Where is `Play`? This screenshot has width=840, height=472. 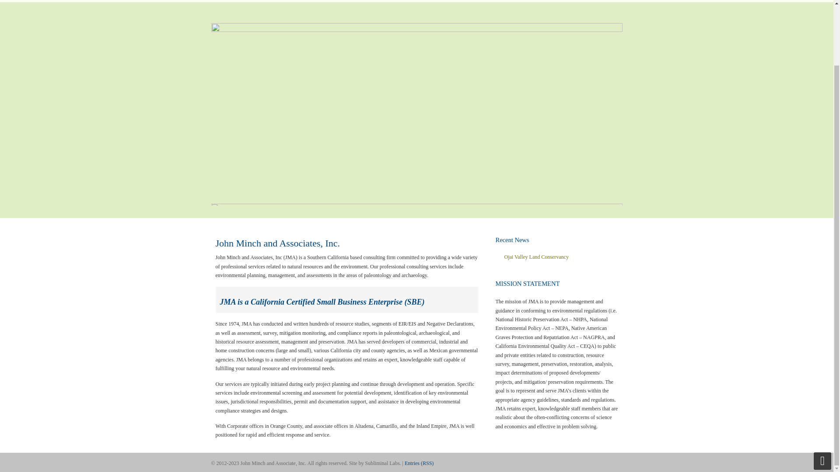 Play is located at coordinates (610, 211).